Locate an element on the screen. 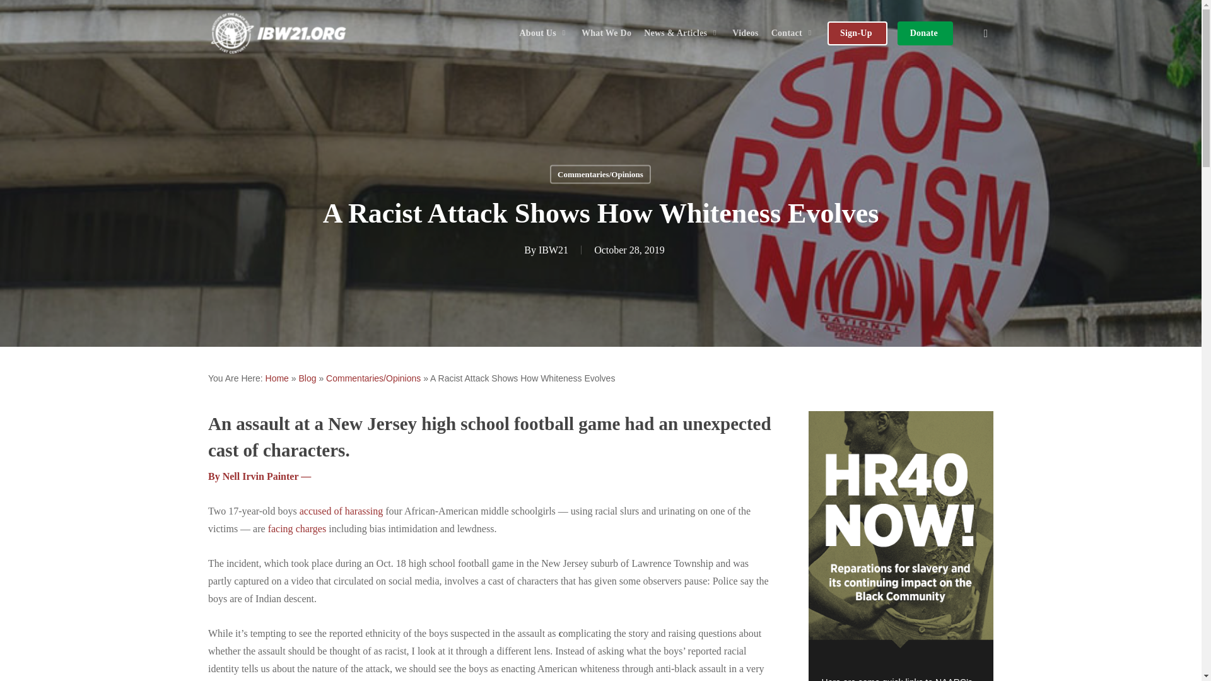 The width and height of the screenshot is (1211, 681). Sign-Up is located at coordinates (856, 33).